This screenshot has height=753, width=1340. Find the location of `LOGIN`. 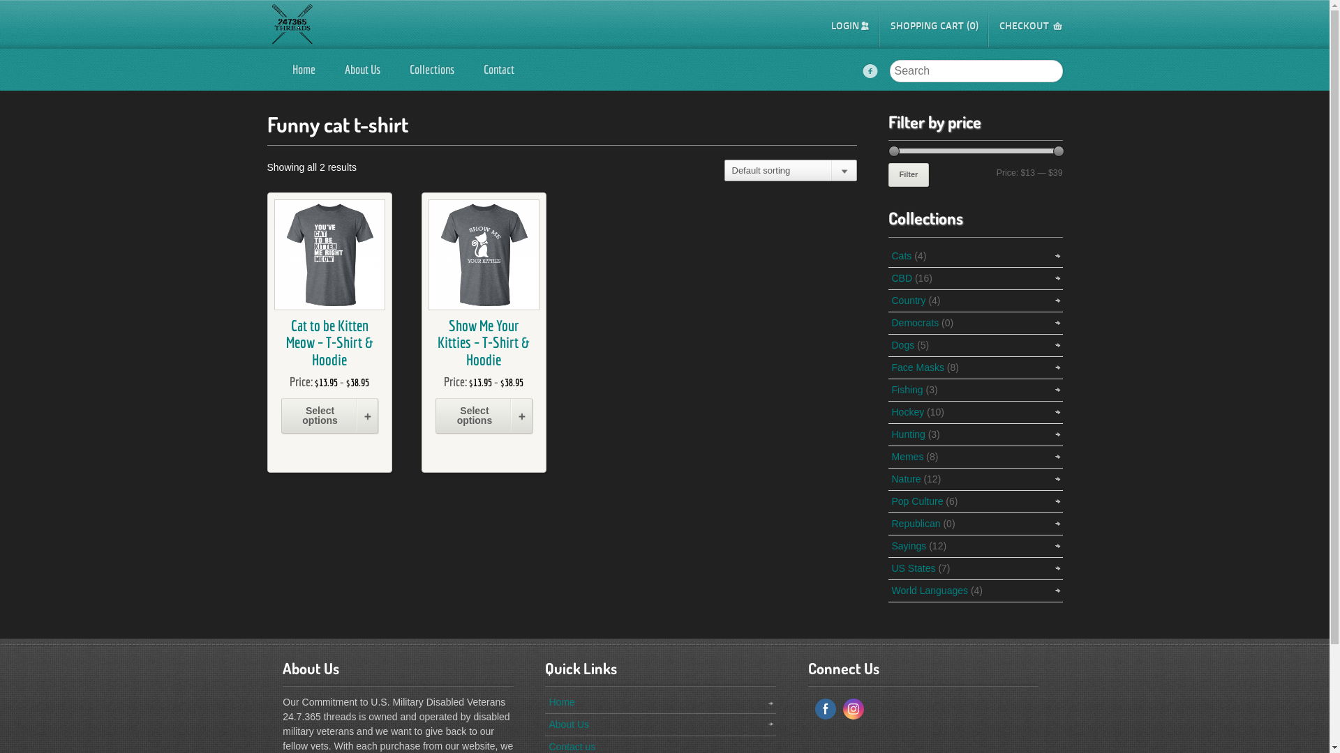

LOGIN is located at coordinates (850, 26).